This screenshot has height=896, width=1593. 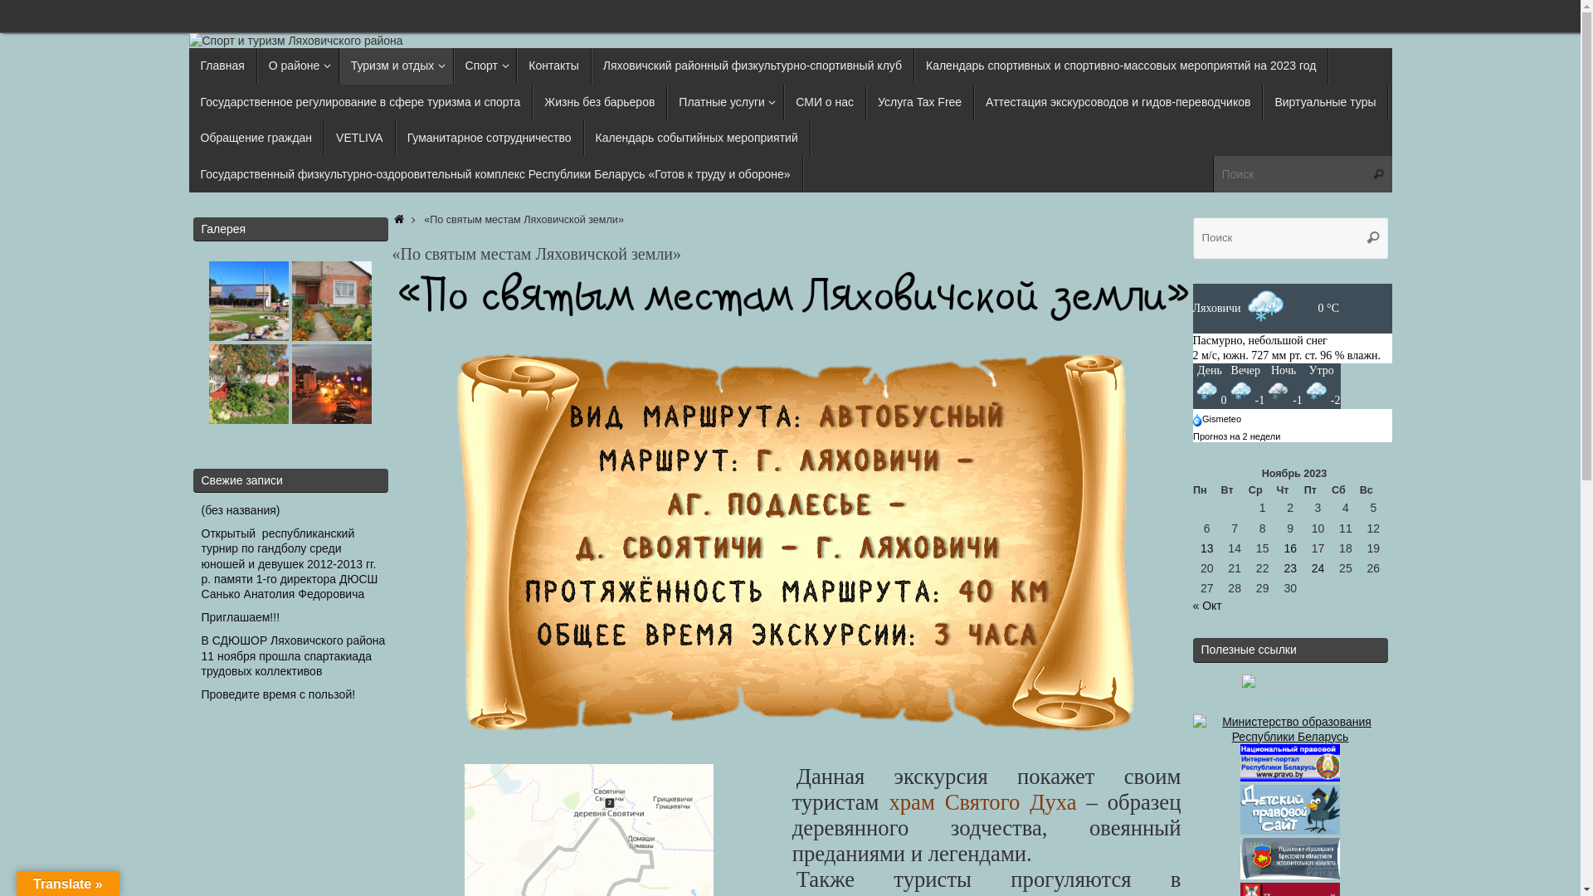 What do you see at coordinates (1290, 548) in the screenshot?
I see `16` at bounding box center [1290, 548].